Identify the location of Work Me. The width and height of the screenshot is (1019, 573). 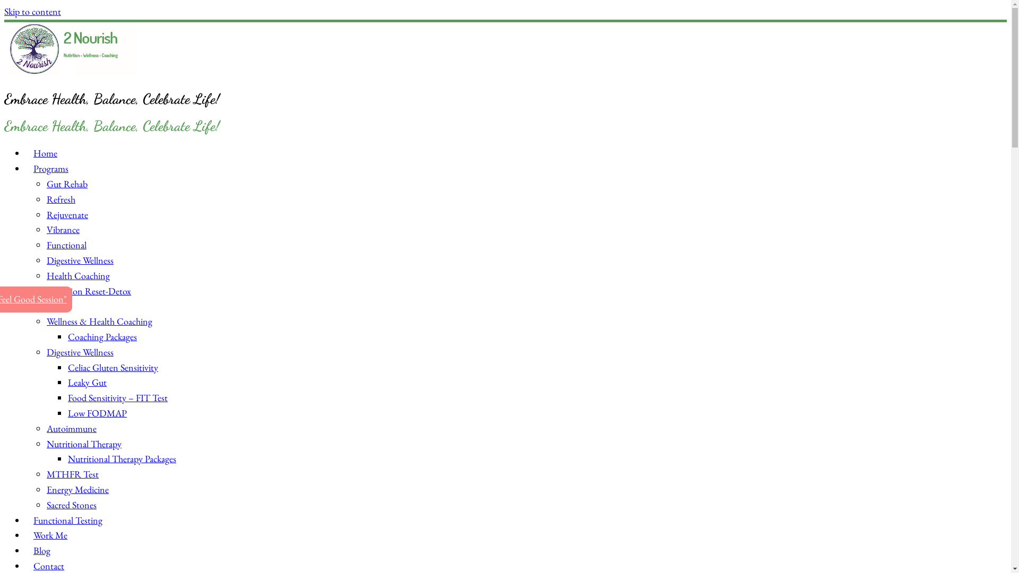
(50, 535).